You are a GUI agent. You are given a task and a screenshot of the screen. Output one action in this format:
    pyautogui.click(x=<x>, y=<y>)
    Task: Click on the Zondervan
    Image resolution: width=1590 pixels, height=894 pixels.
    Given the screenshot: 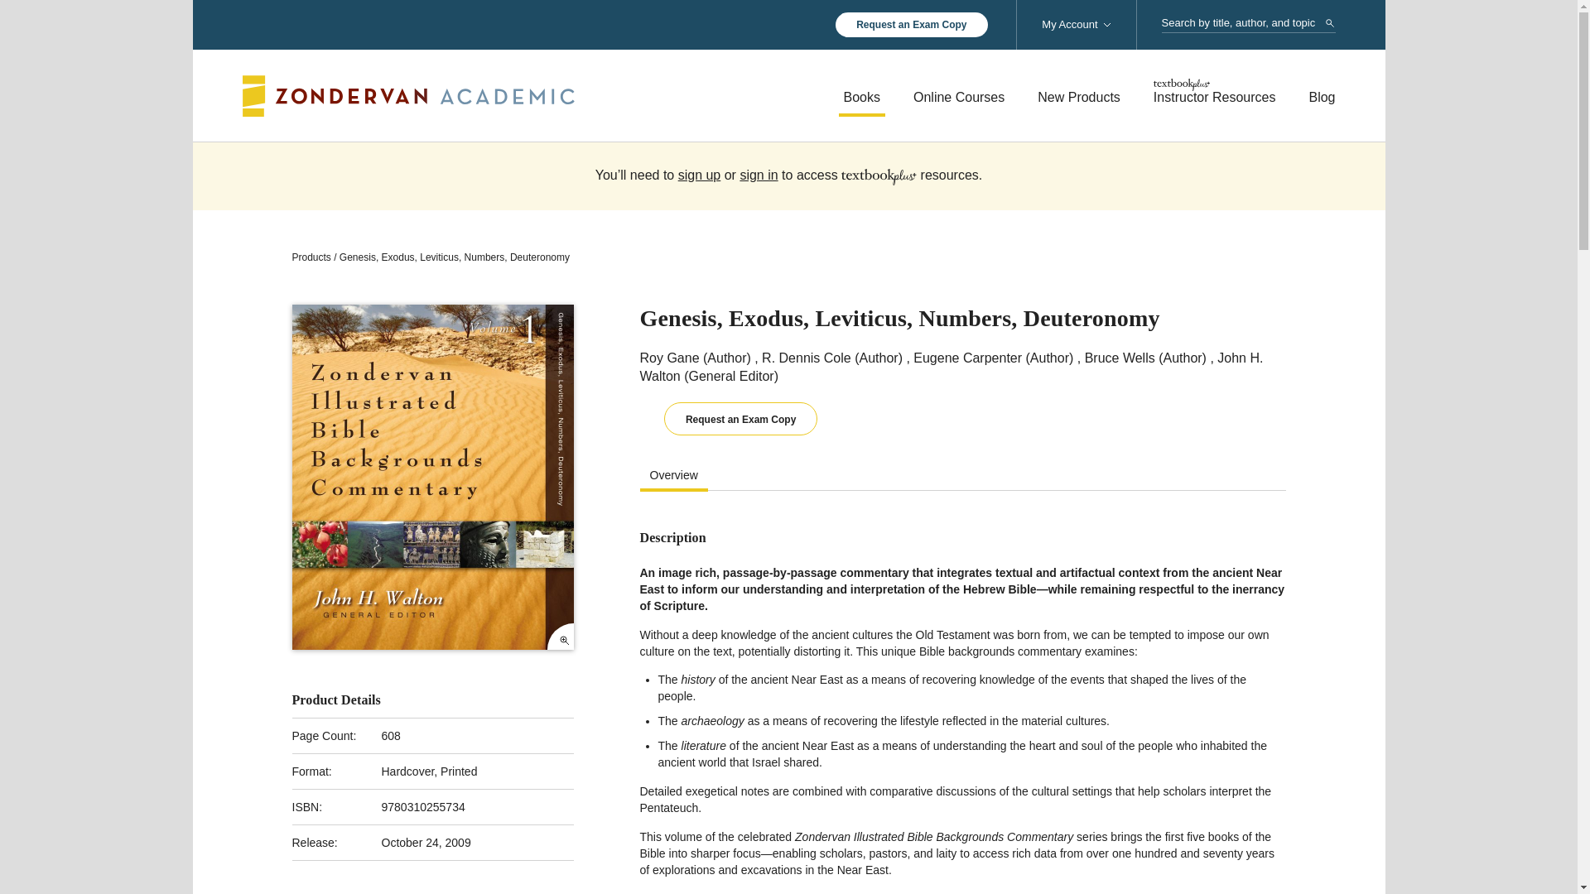 What is the action you would take?
    pyautogui.click(x=407, y=94)
    